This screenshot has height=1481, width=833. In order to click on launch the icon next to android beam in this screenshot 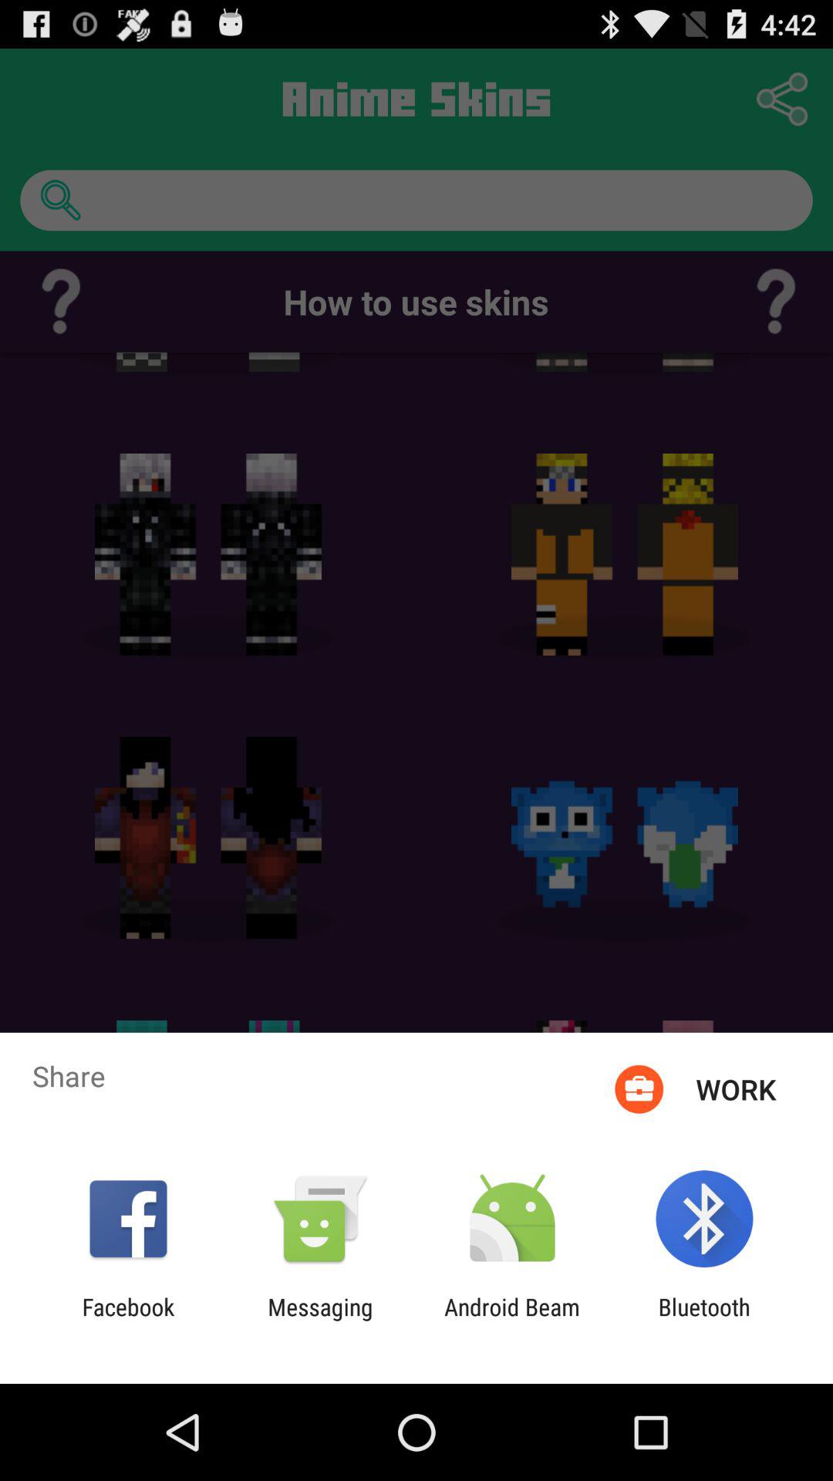, I will do `click(703, 1321)`.